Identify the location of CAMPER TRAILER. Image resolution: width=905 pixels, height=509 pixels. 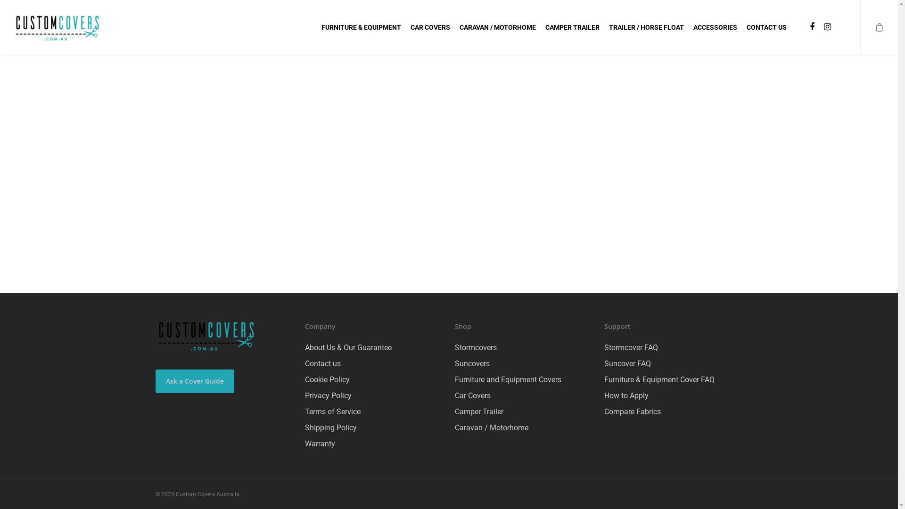
(572, 27).